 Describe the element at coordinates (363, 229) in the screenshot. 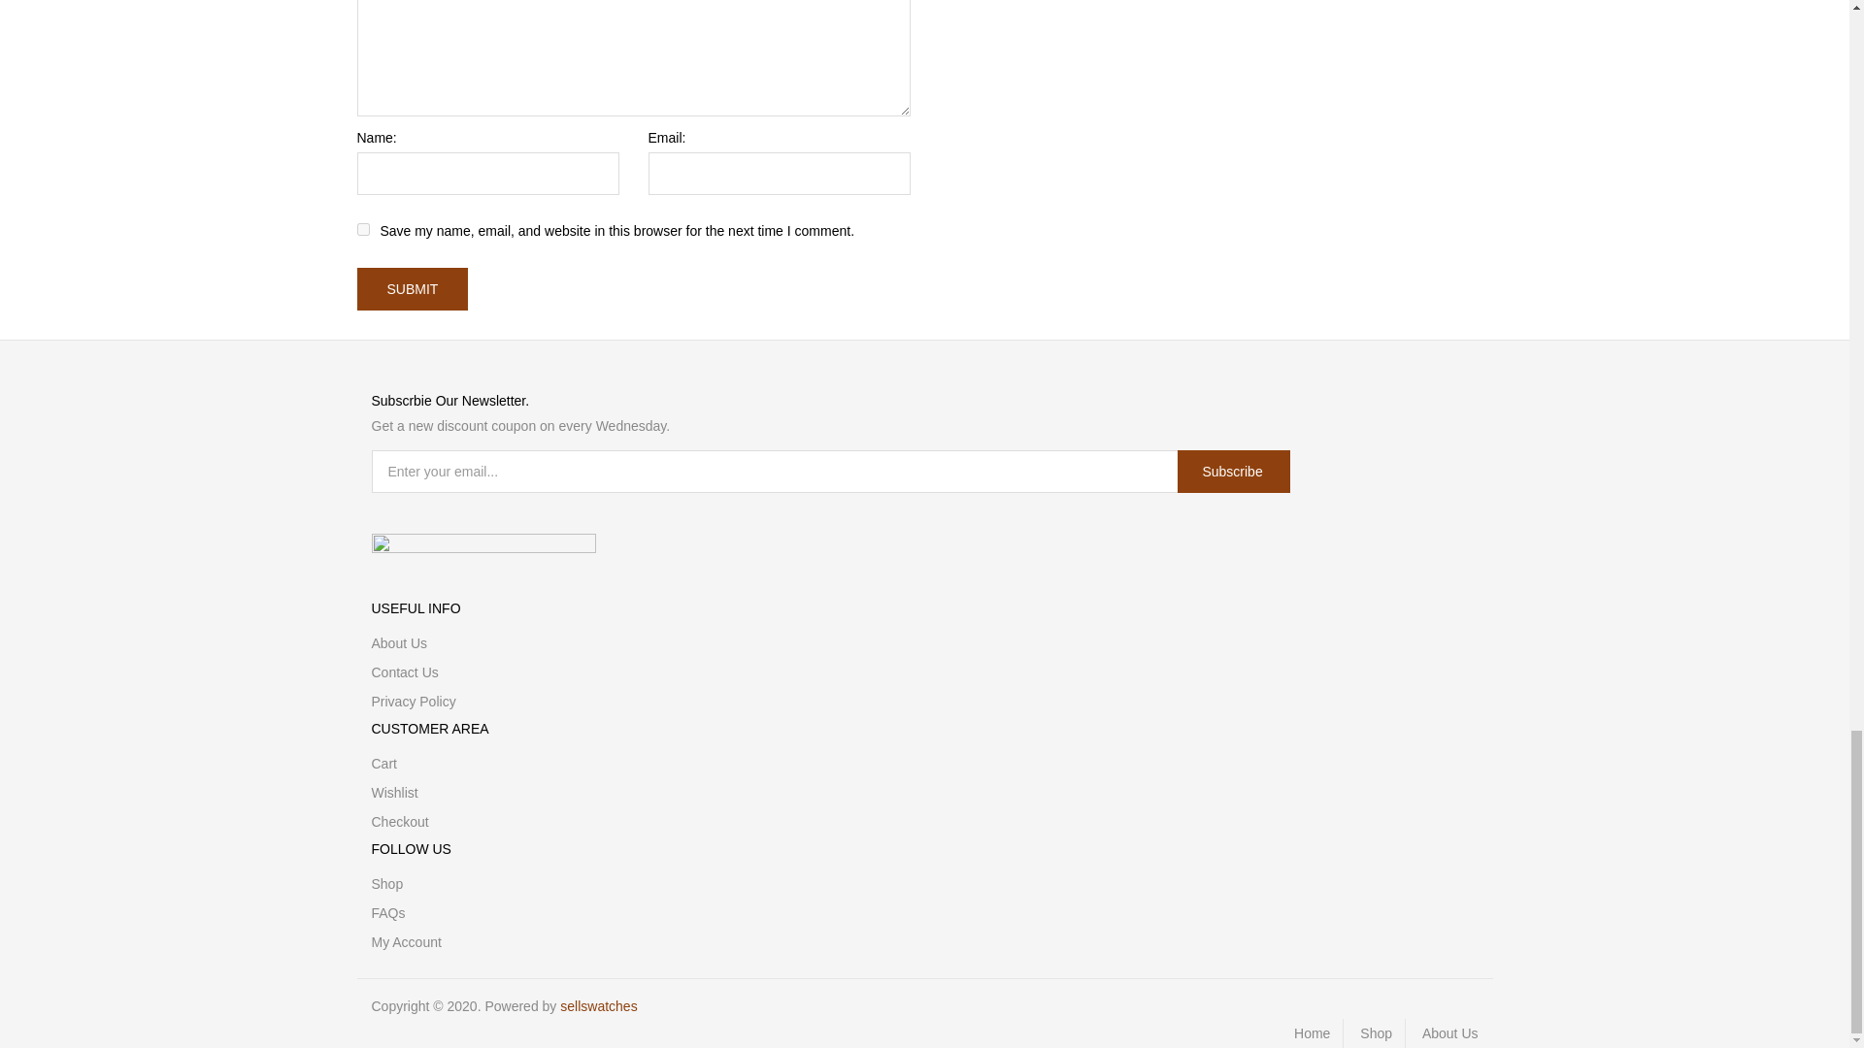

I see `yes` at that location.